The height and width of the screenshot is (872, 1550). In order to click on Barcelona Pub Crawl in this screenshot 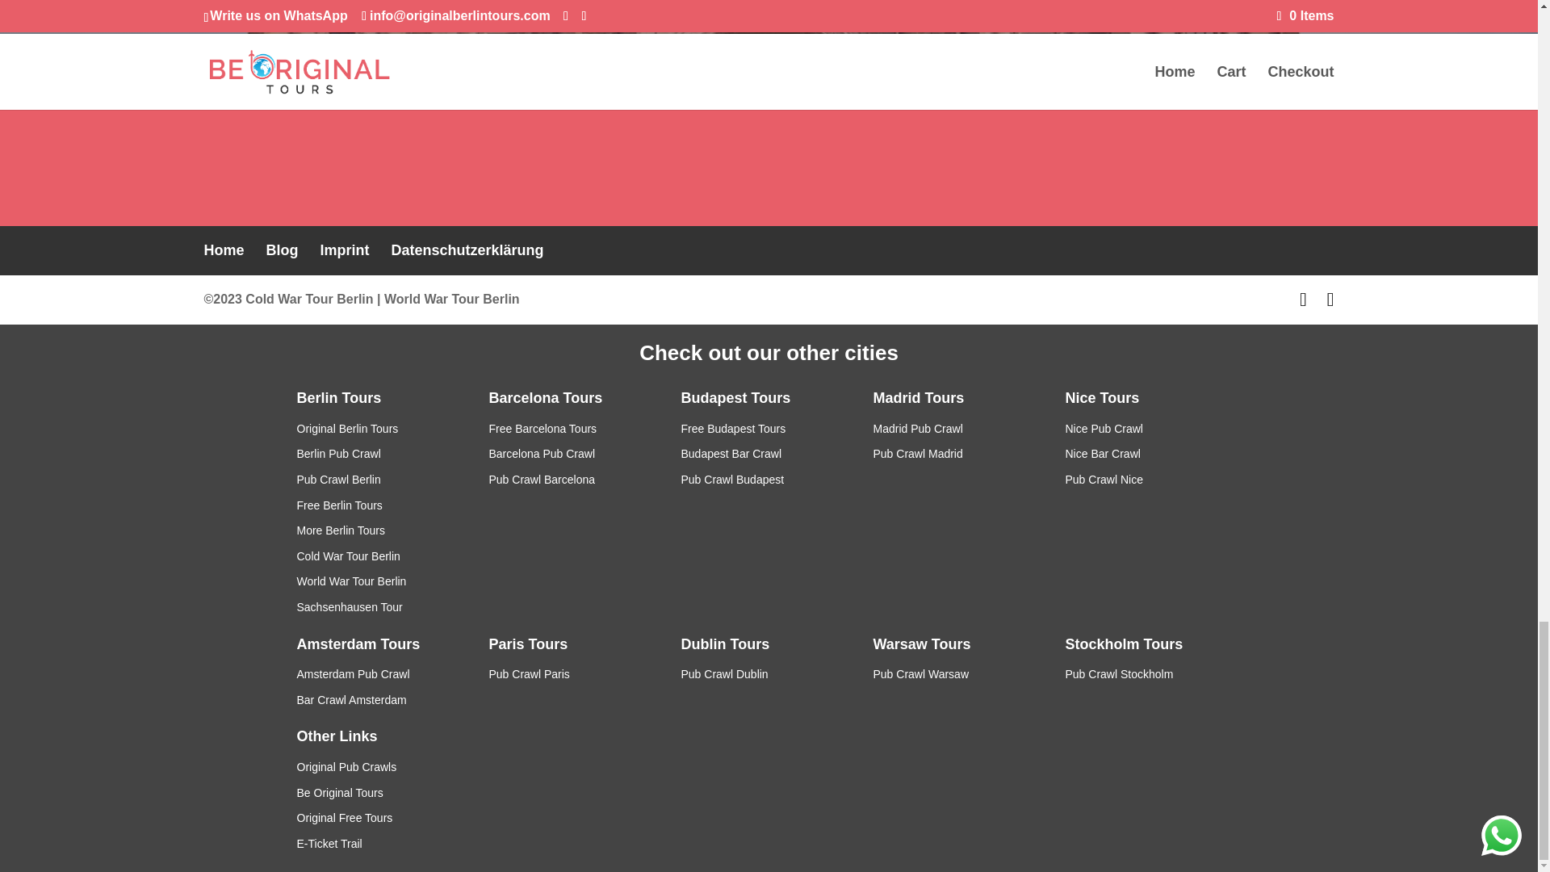, I will do `click(542, 454)`.